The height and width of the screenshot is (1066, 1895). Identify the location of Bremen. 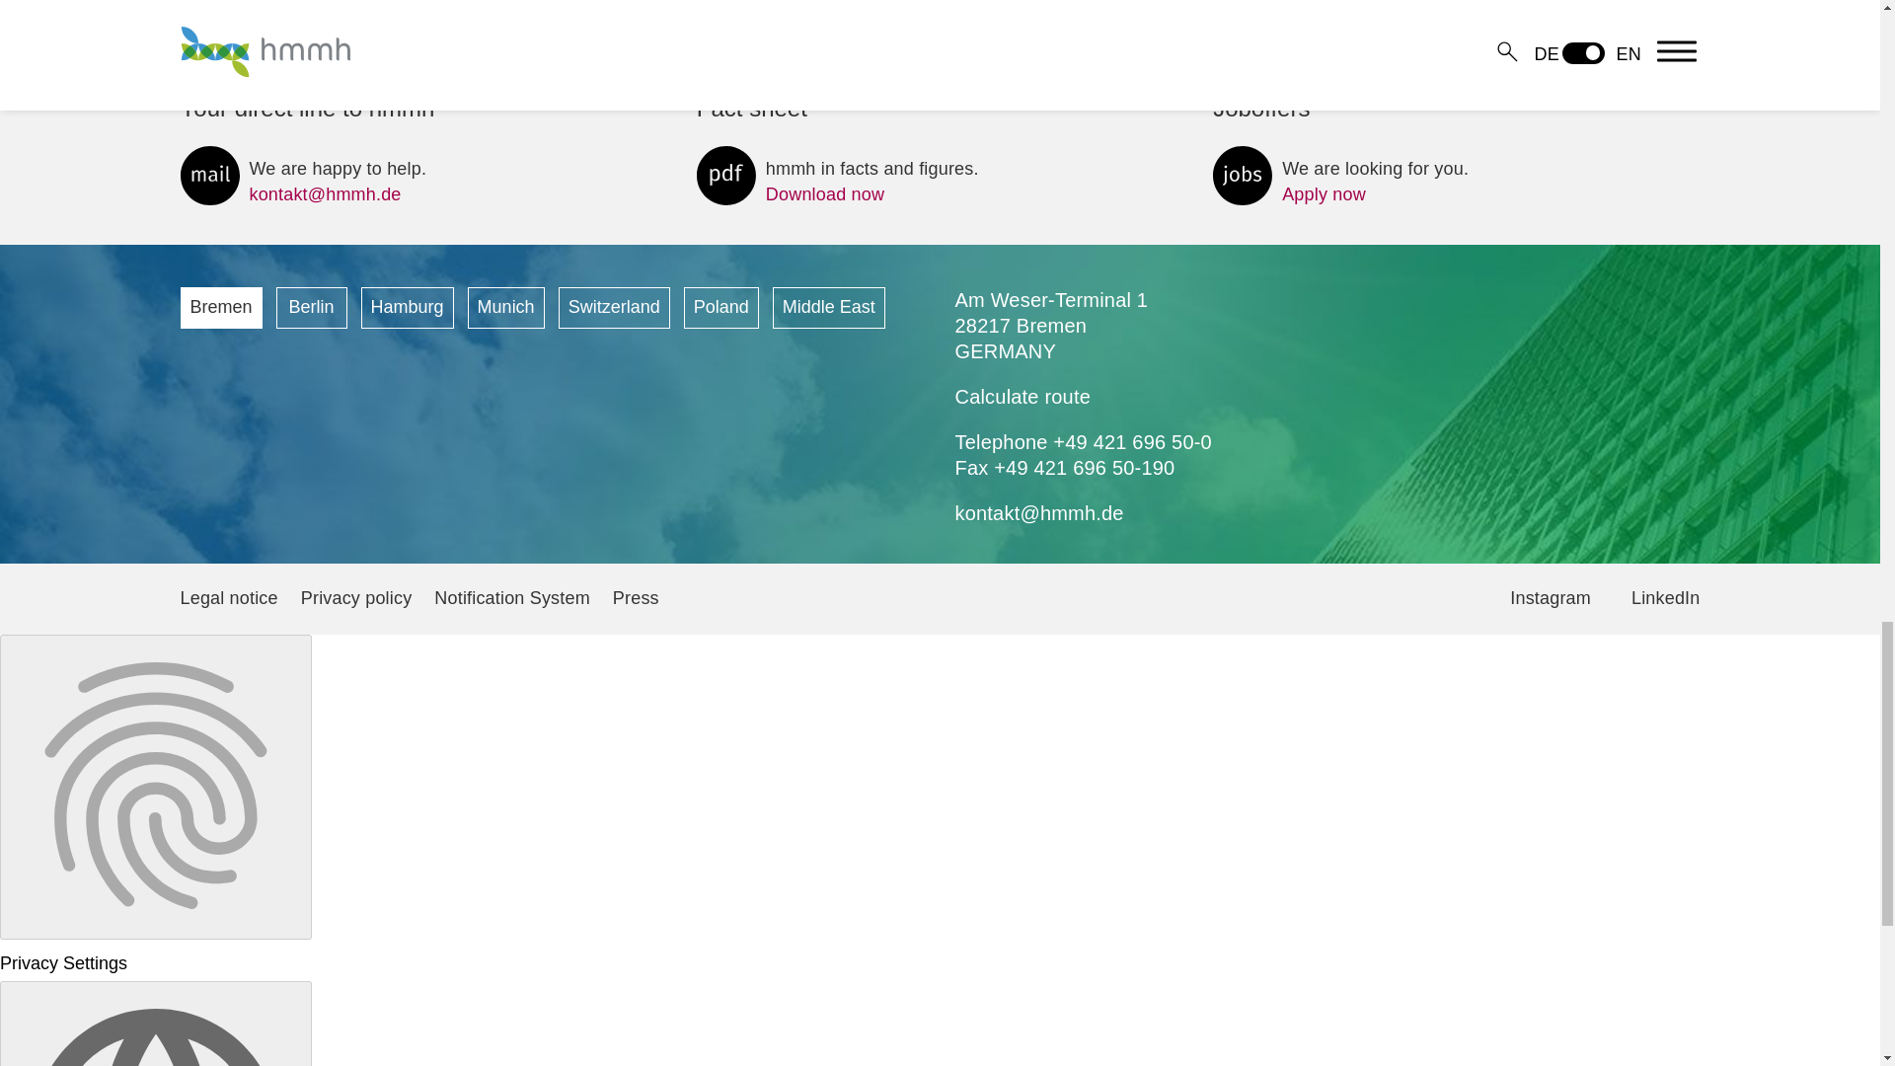
(408, 307).